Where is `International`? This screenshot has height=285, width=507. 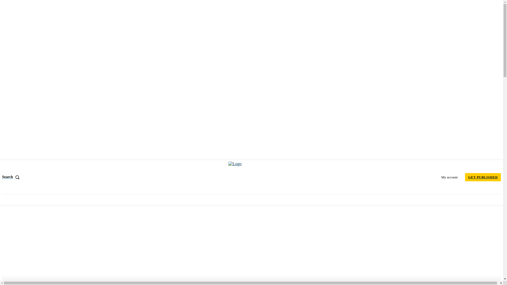
International is located at coordinates (154, 199).